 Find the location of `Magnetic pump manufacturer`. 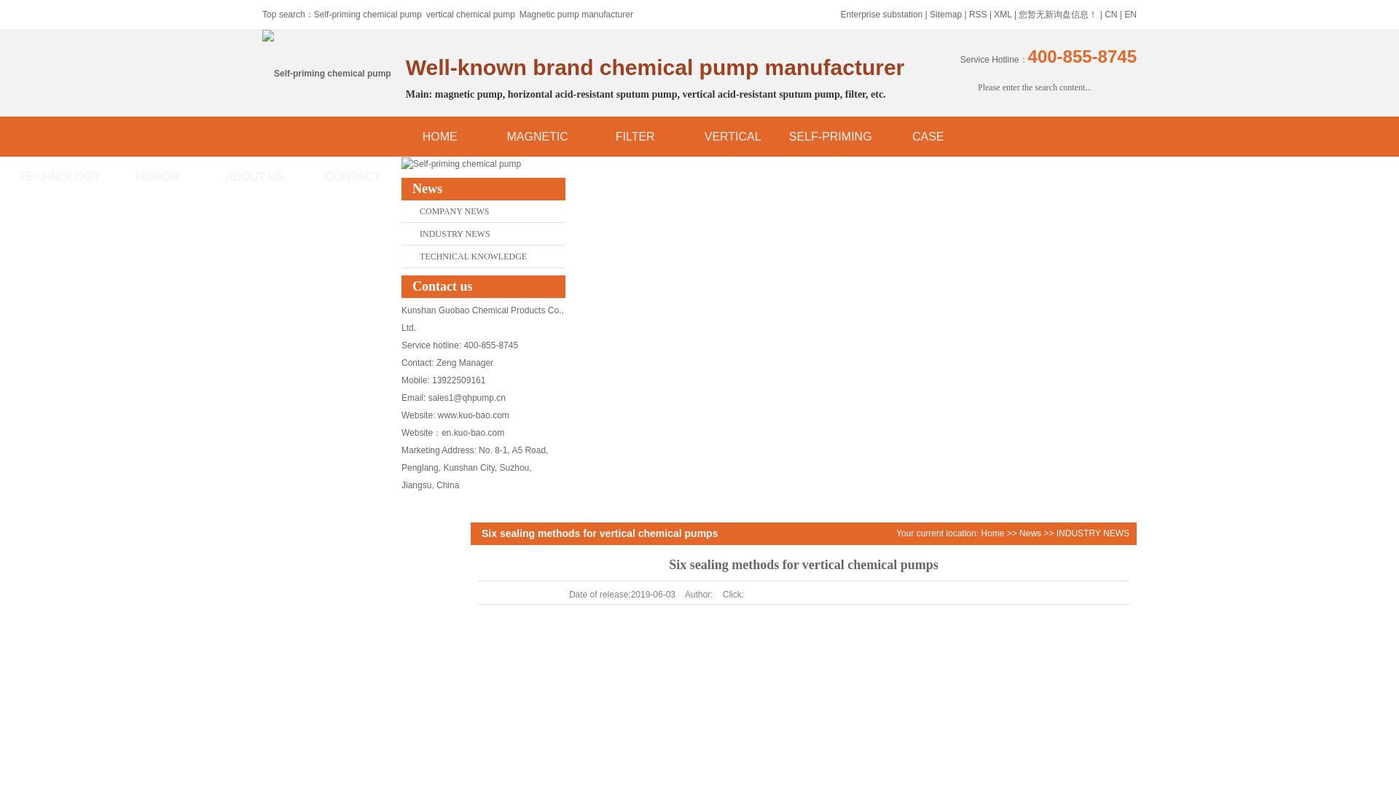

Magnetic pump manufacturer is located at coordinates (576, 15).